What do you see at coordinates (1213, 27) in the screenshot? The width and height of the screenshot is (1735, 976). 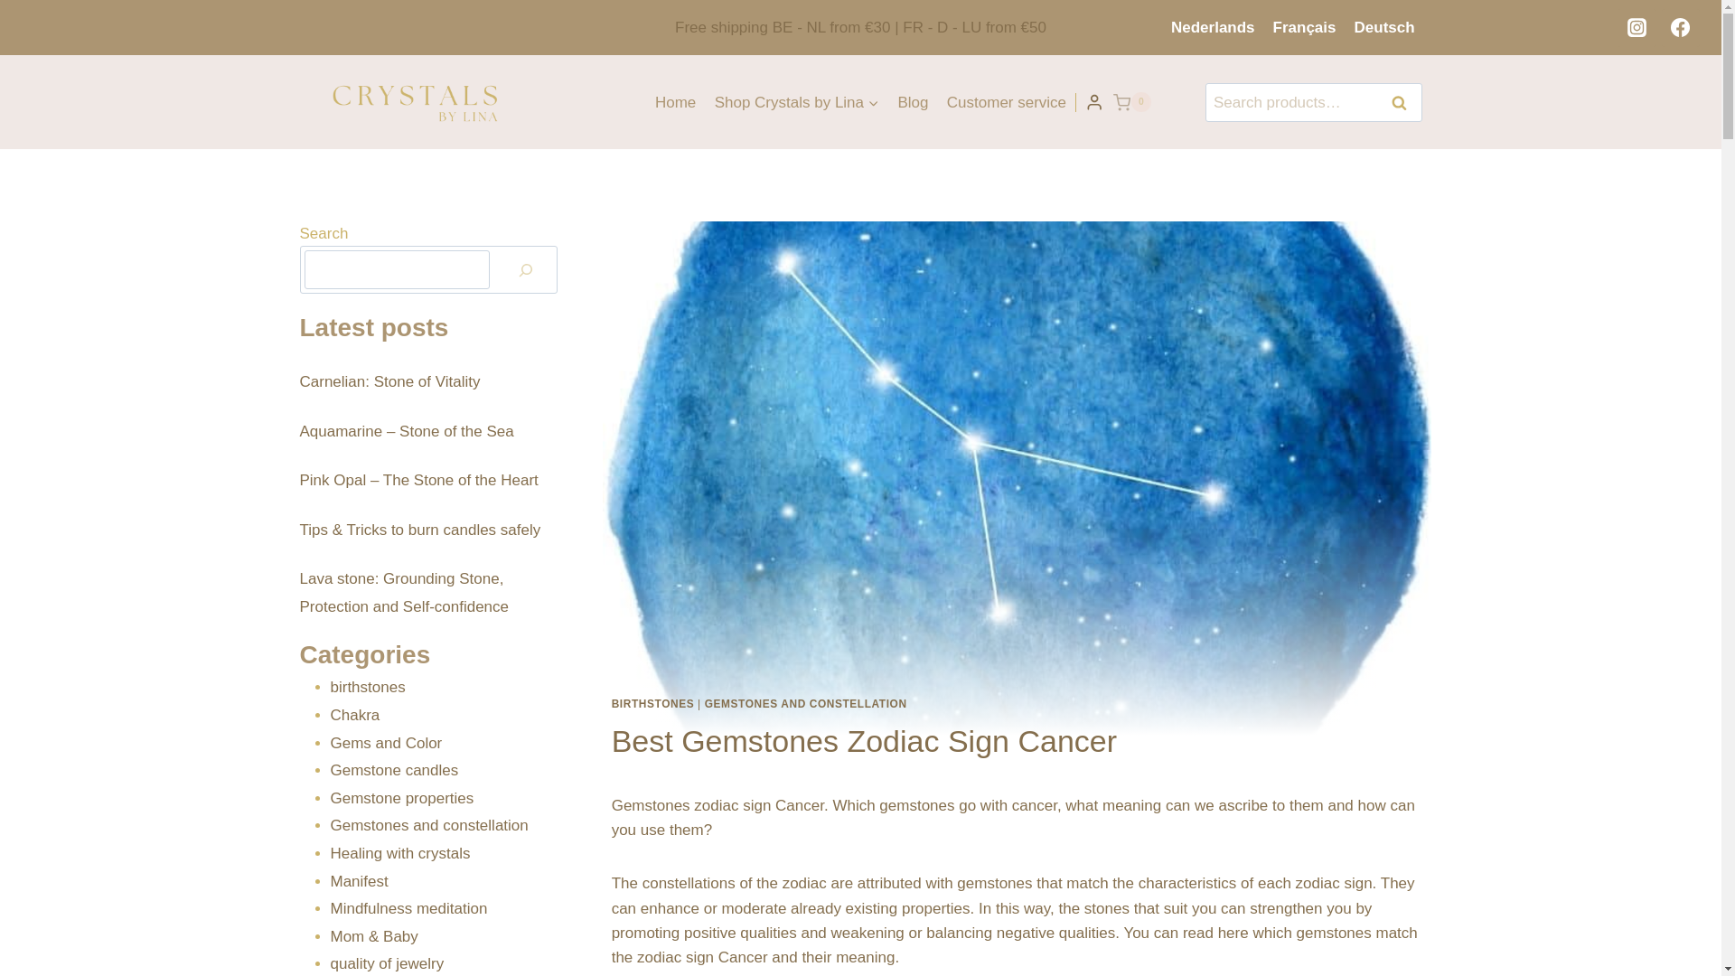 I see `Nederlands` at bounding box center [1213, 27].